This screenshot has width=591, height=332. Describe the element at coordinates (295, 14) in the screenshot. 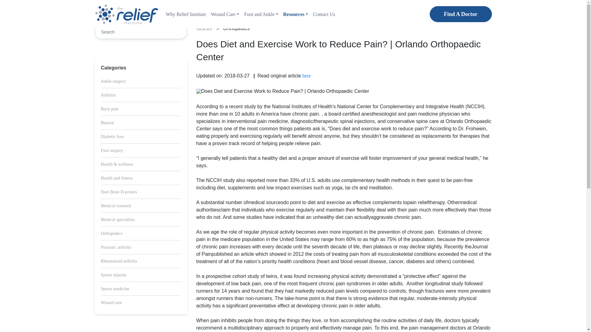

I see `Resources` at that location.